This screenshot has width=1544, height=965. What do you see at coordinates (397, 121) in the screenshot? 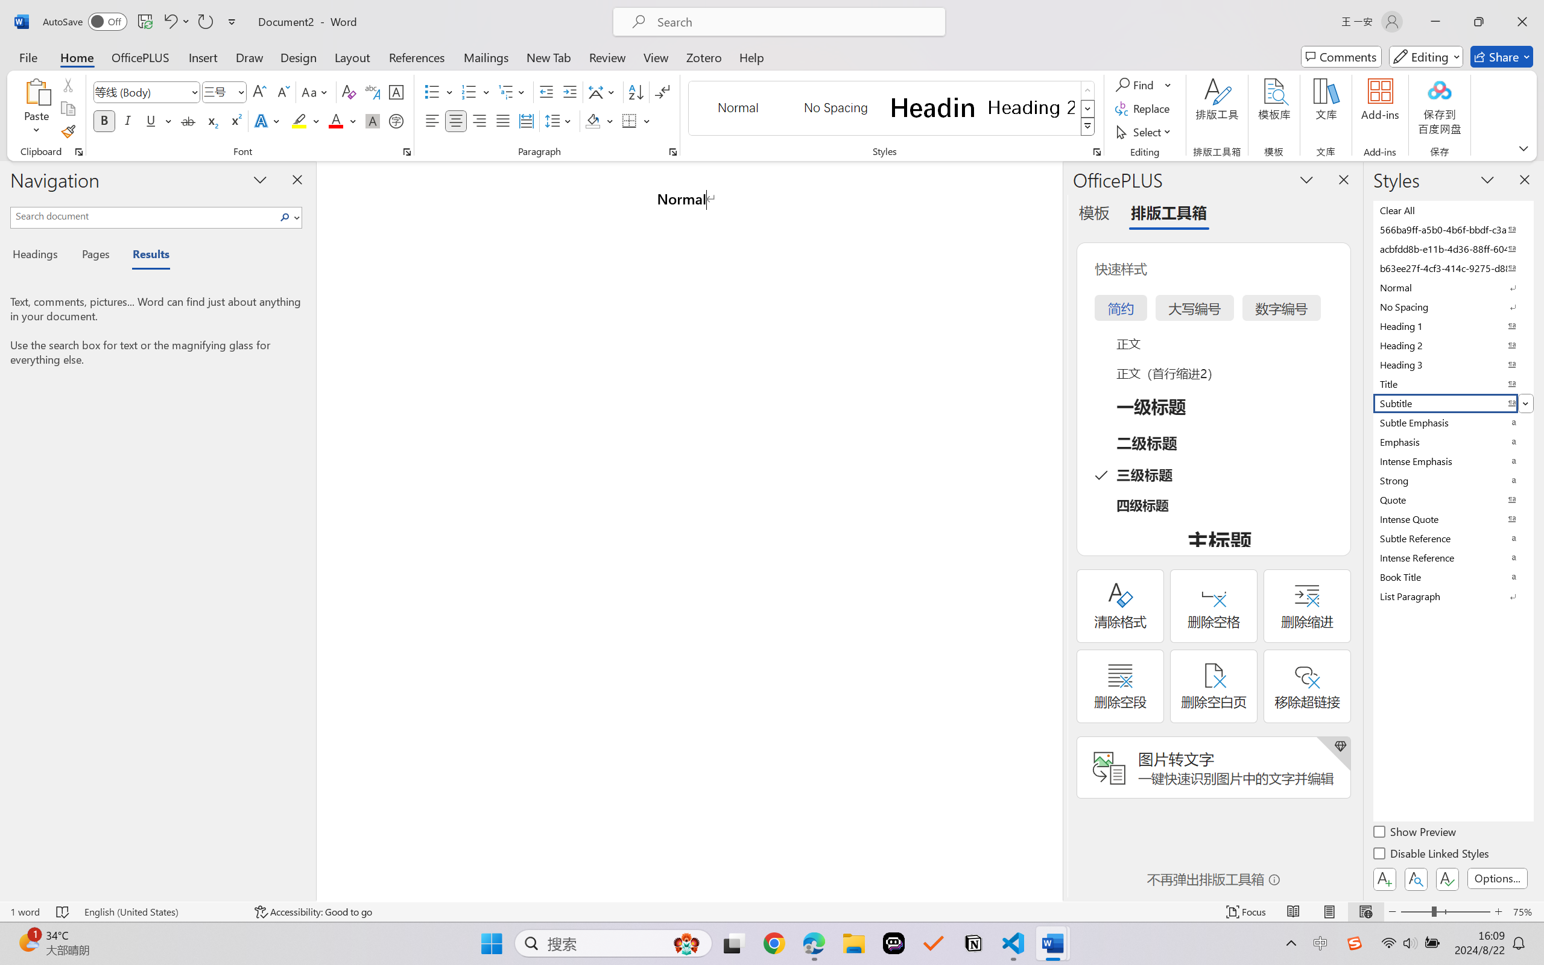
I see `Enclose Characters...` at bounding box center [397, 121].